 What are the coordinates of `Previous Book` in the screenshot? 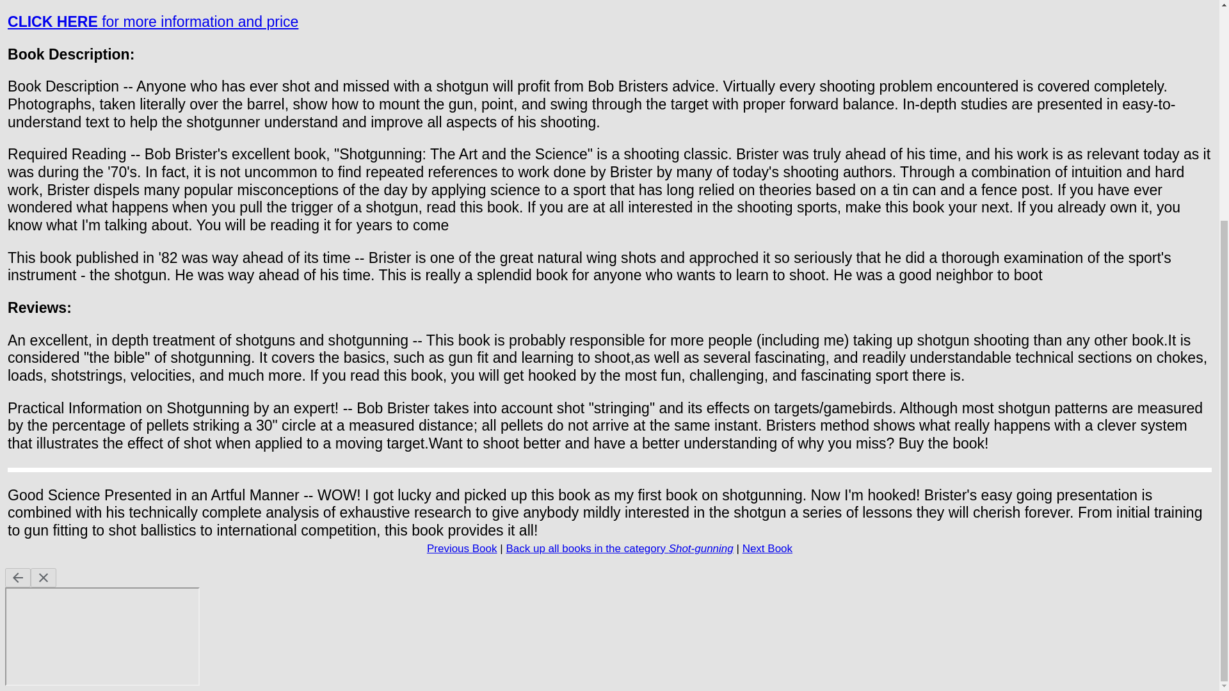 It's located at (462, 548).